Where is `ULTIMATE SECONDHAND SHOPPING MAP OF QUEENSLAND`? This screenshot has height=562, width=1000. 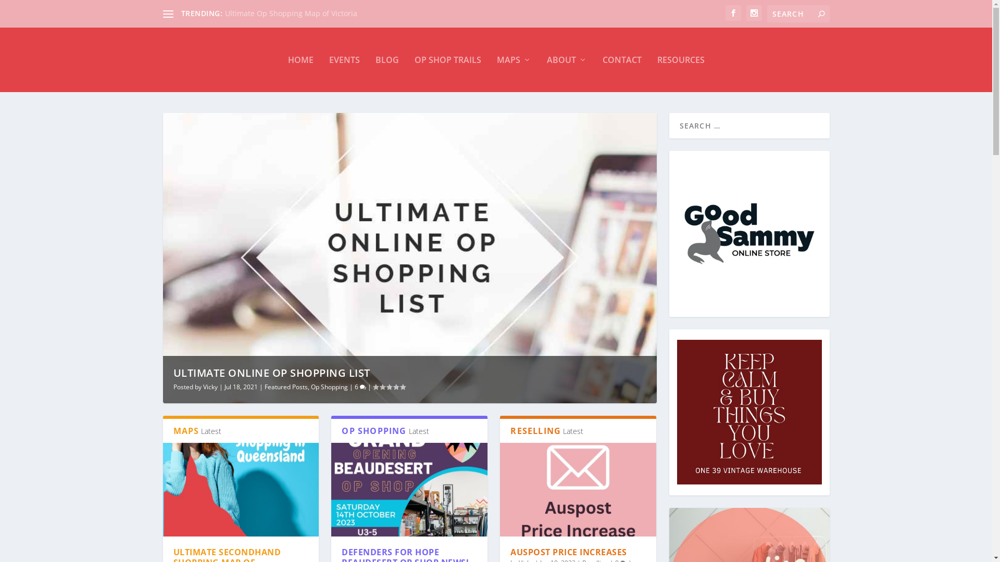 ULTIMATE SECONDHAND SHOPPING MAP OF QUEENSLAND is located at coordinates (241, 490).